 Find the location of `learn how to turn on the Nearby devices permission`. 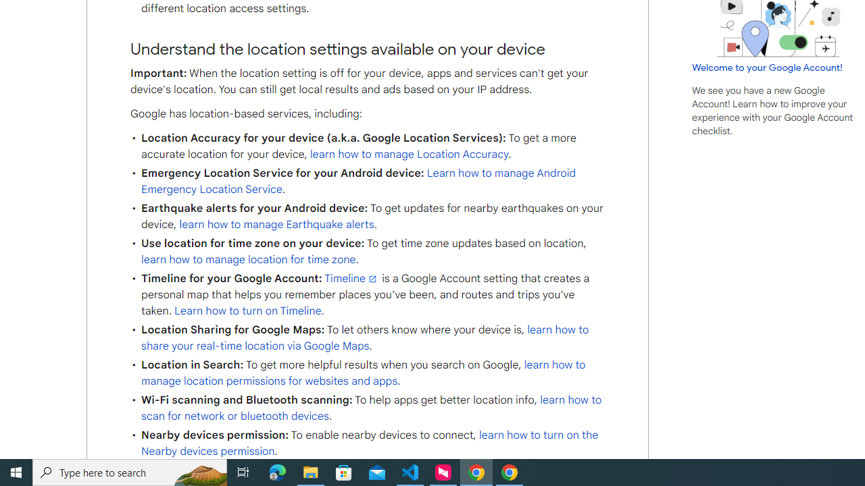

learn how to turn on the Nearby devices permission is located at coordinates (369, 443).